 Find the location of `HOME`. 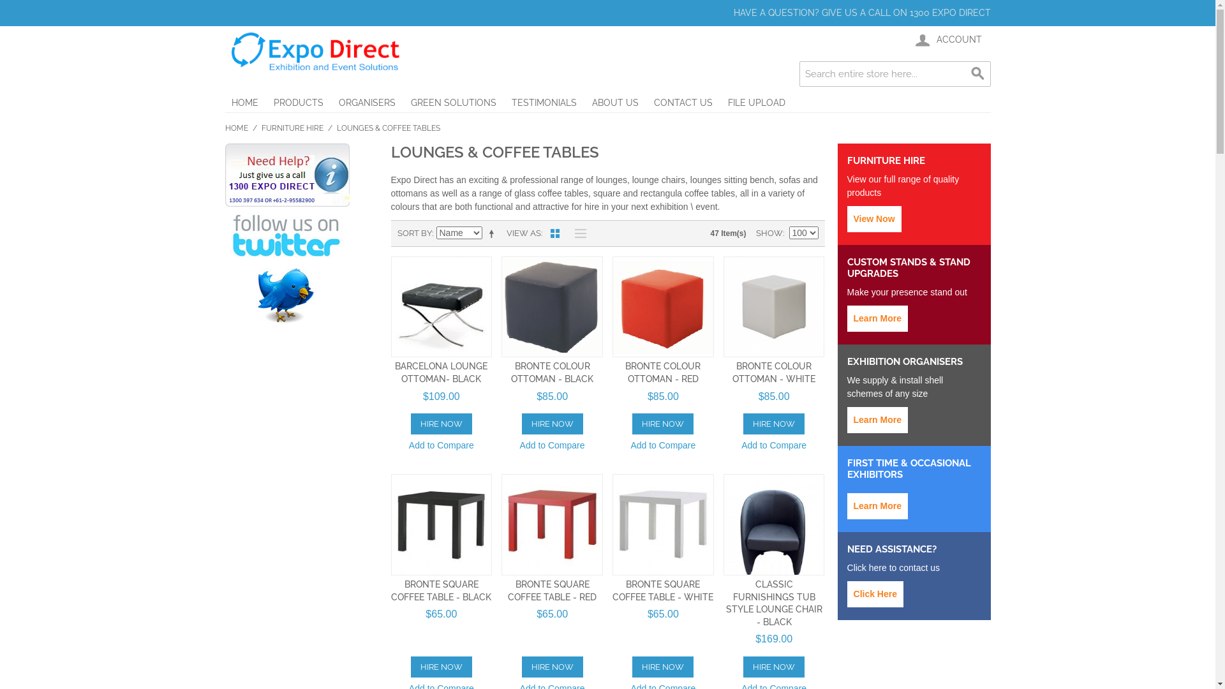

HOME is located at coordinates (236, 128).